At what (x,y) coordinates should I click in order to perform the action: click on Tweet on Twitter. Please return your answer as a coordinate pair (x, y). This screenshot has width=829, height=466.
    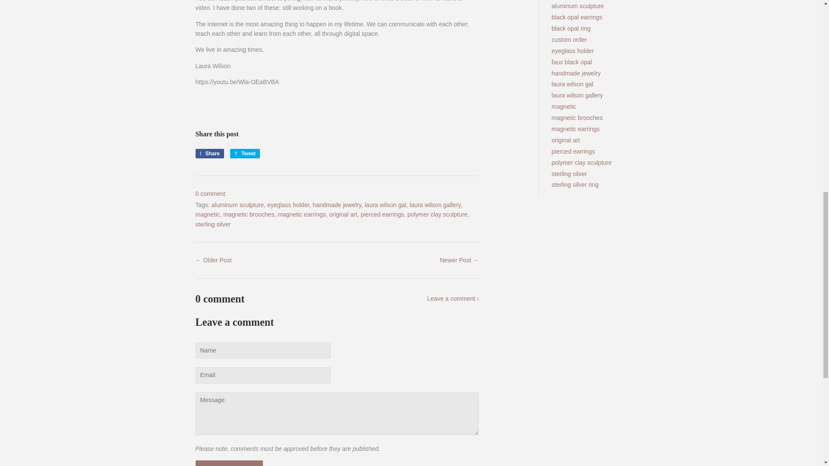
    Looking at the image, I should click on (245, 154).